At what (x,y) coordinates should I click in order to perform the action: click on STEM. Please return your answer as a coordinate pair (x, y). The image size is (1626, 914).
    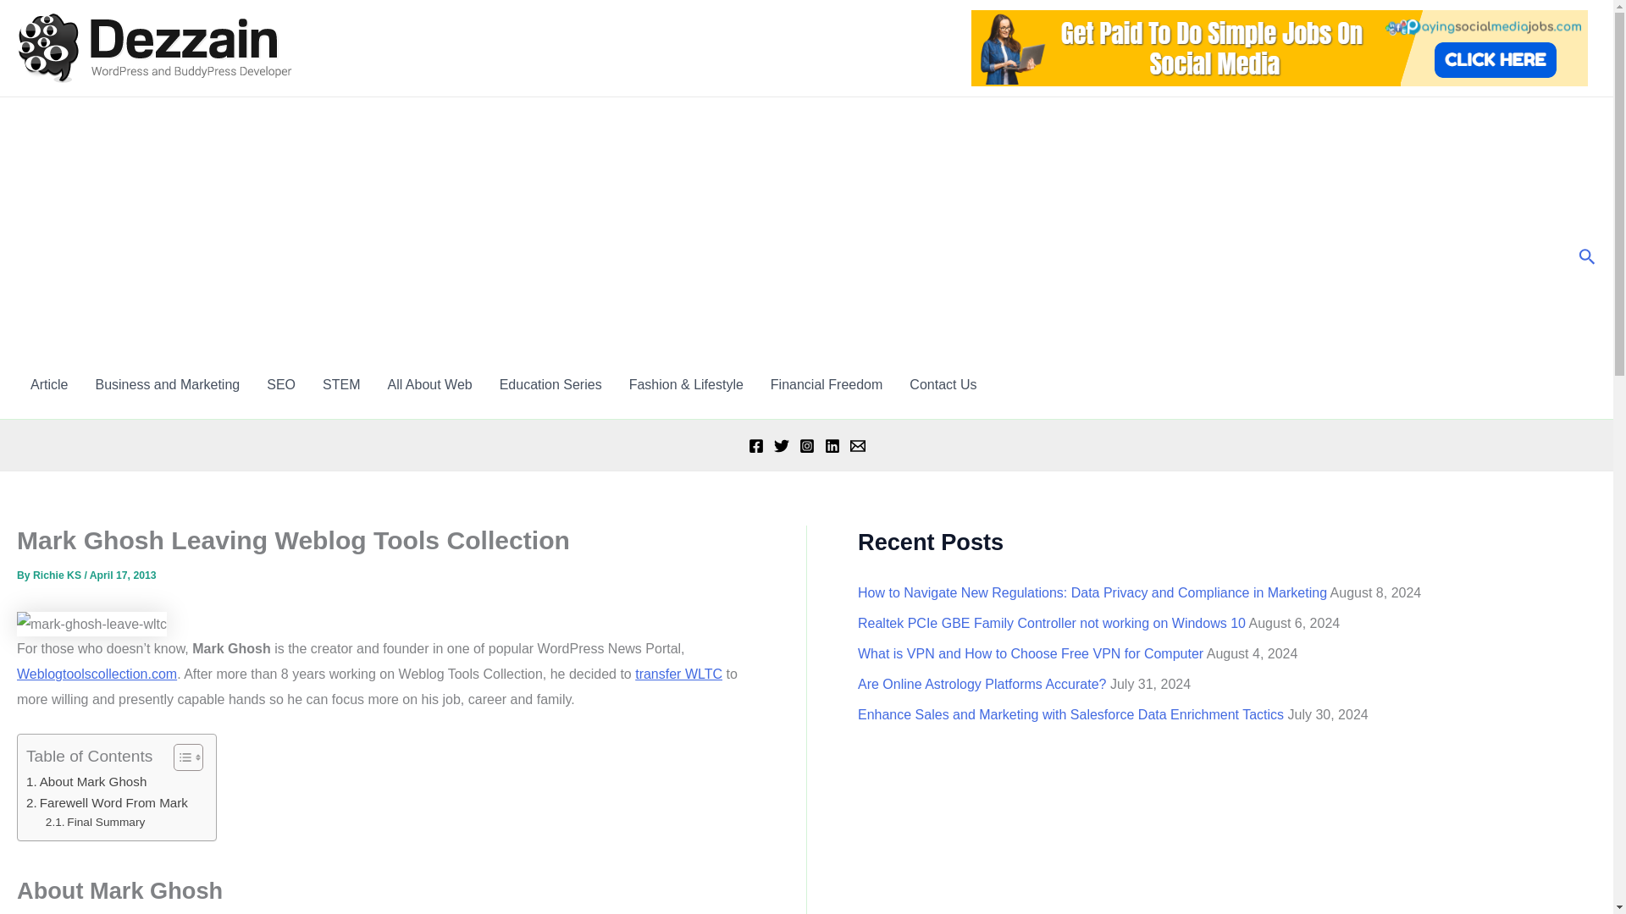
    Looking at the image, I should click on (340, 384).